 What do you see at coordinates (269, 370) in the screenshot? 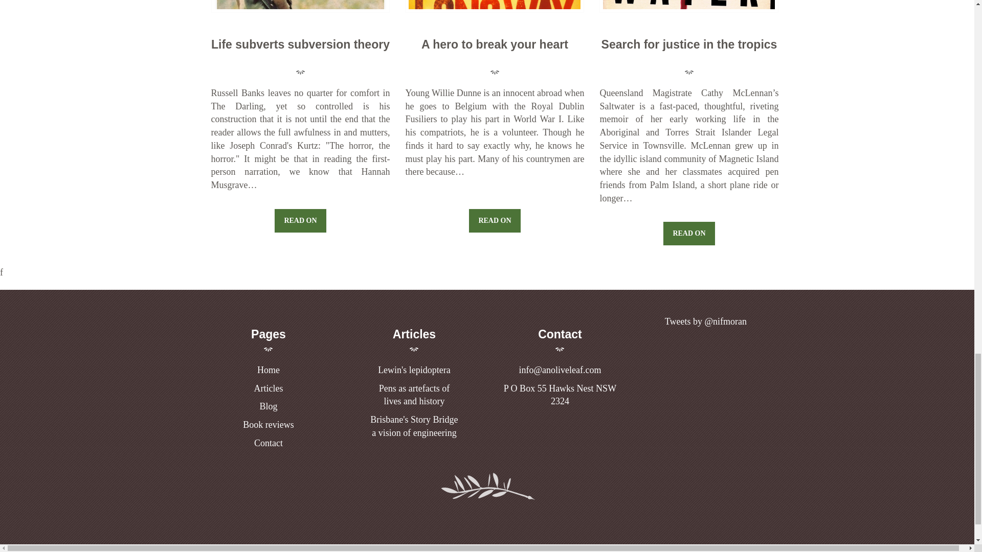
I see `READ ON` at bounding box center [269, 370].